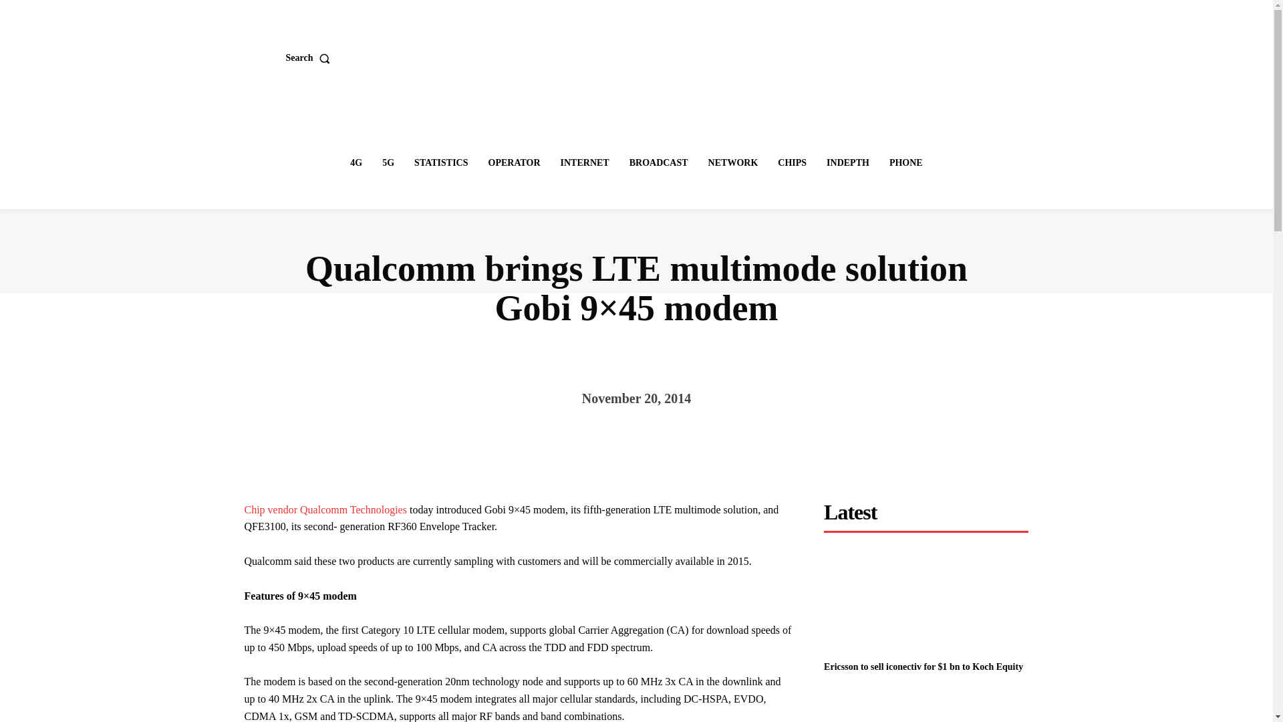 This screenshot has height=722, width=1283. I want to click on 5G, so click(388, 162).